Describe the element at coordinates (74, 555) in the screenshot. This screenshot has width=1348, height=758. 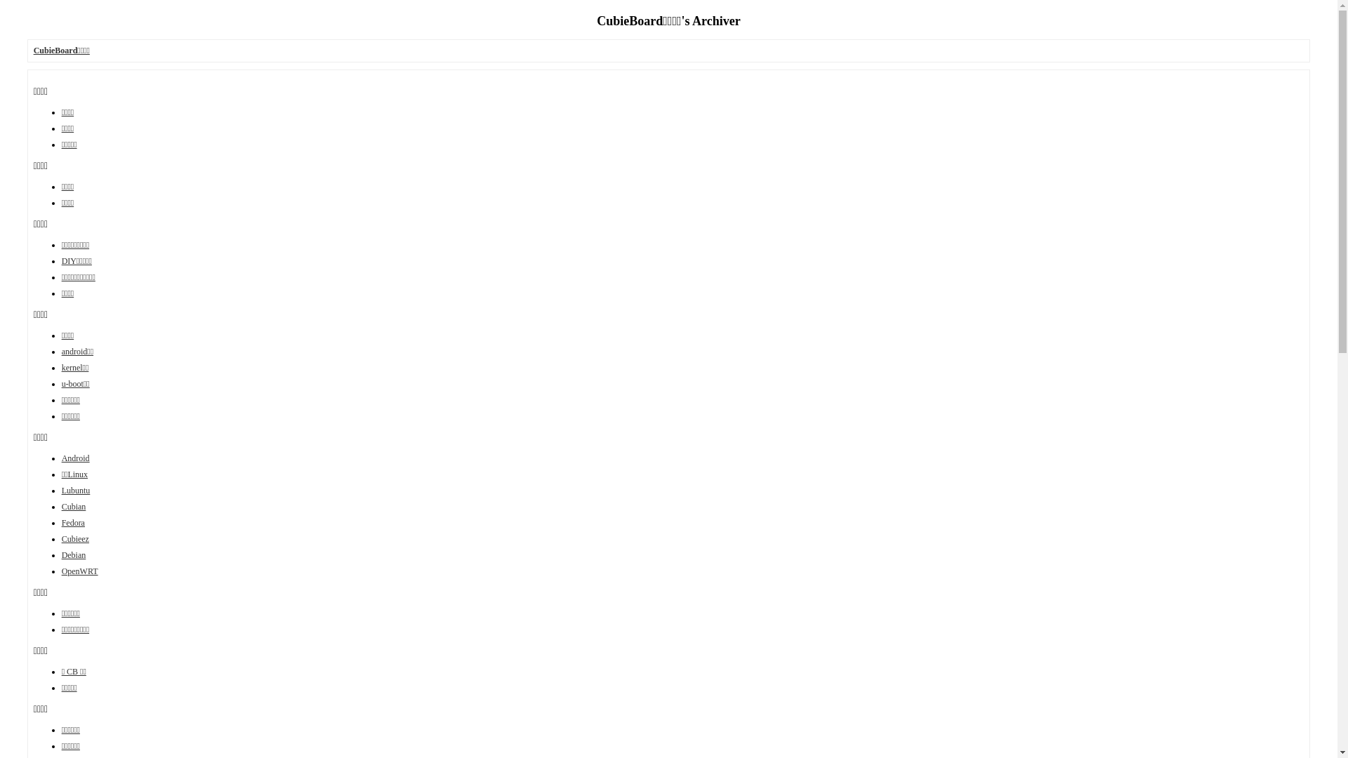
I see `Debian` at that location.